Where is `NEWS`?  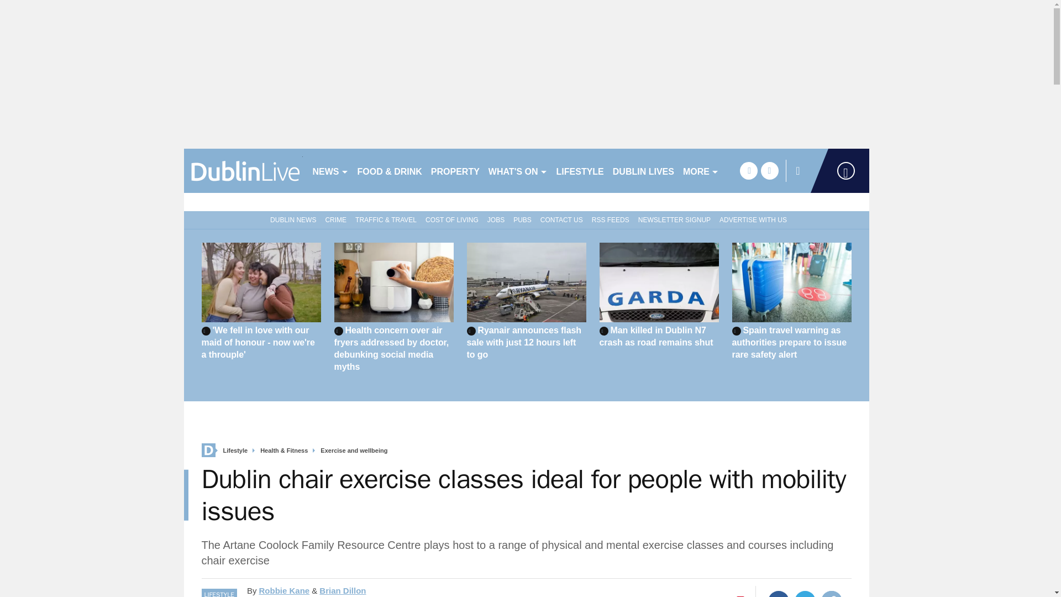 NEWS is located at coordinates (330, 170).